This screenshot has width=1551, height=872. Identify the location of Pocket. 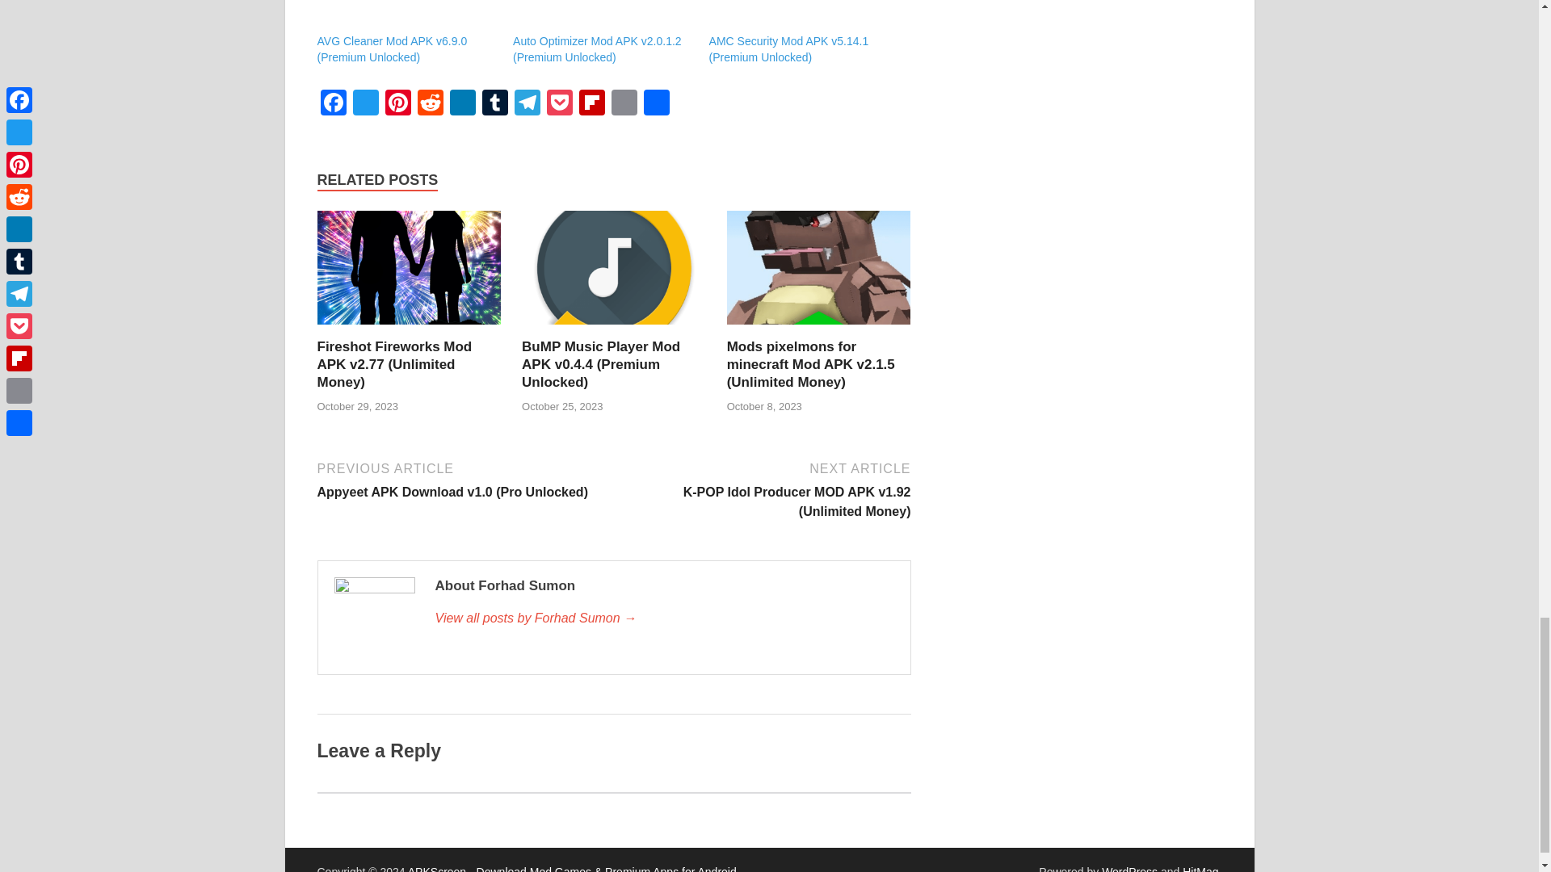
(559, 104).